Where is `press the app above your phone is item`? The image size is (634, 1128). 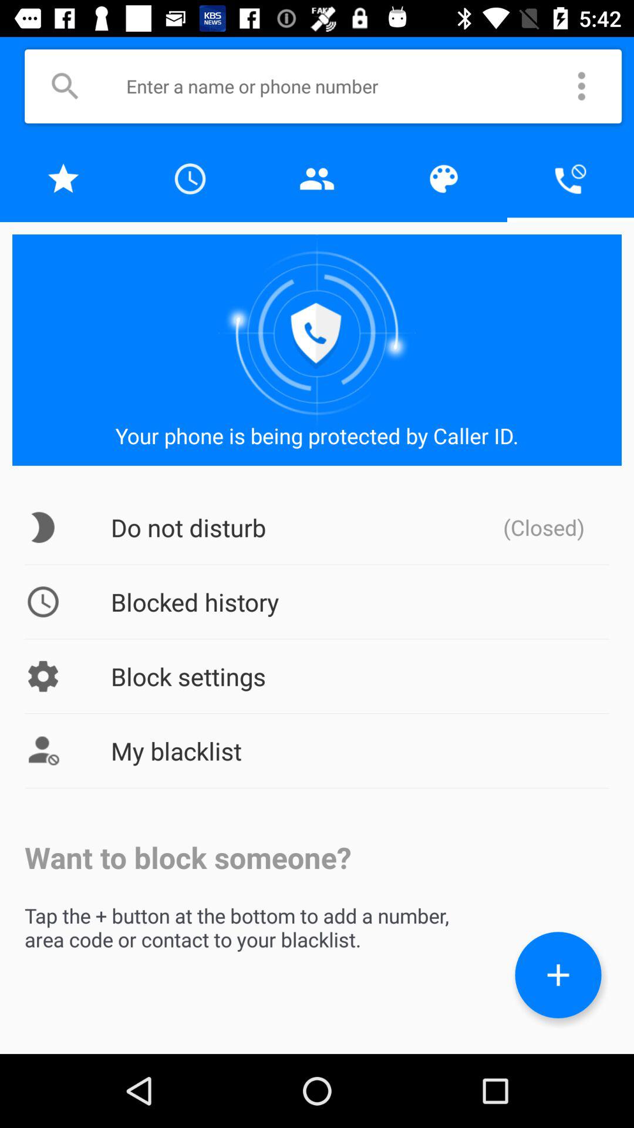 press the app above your phone is item is located at coordinates (571, 179).